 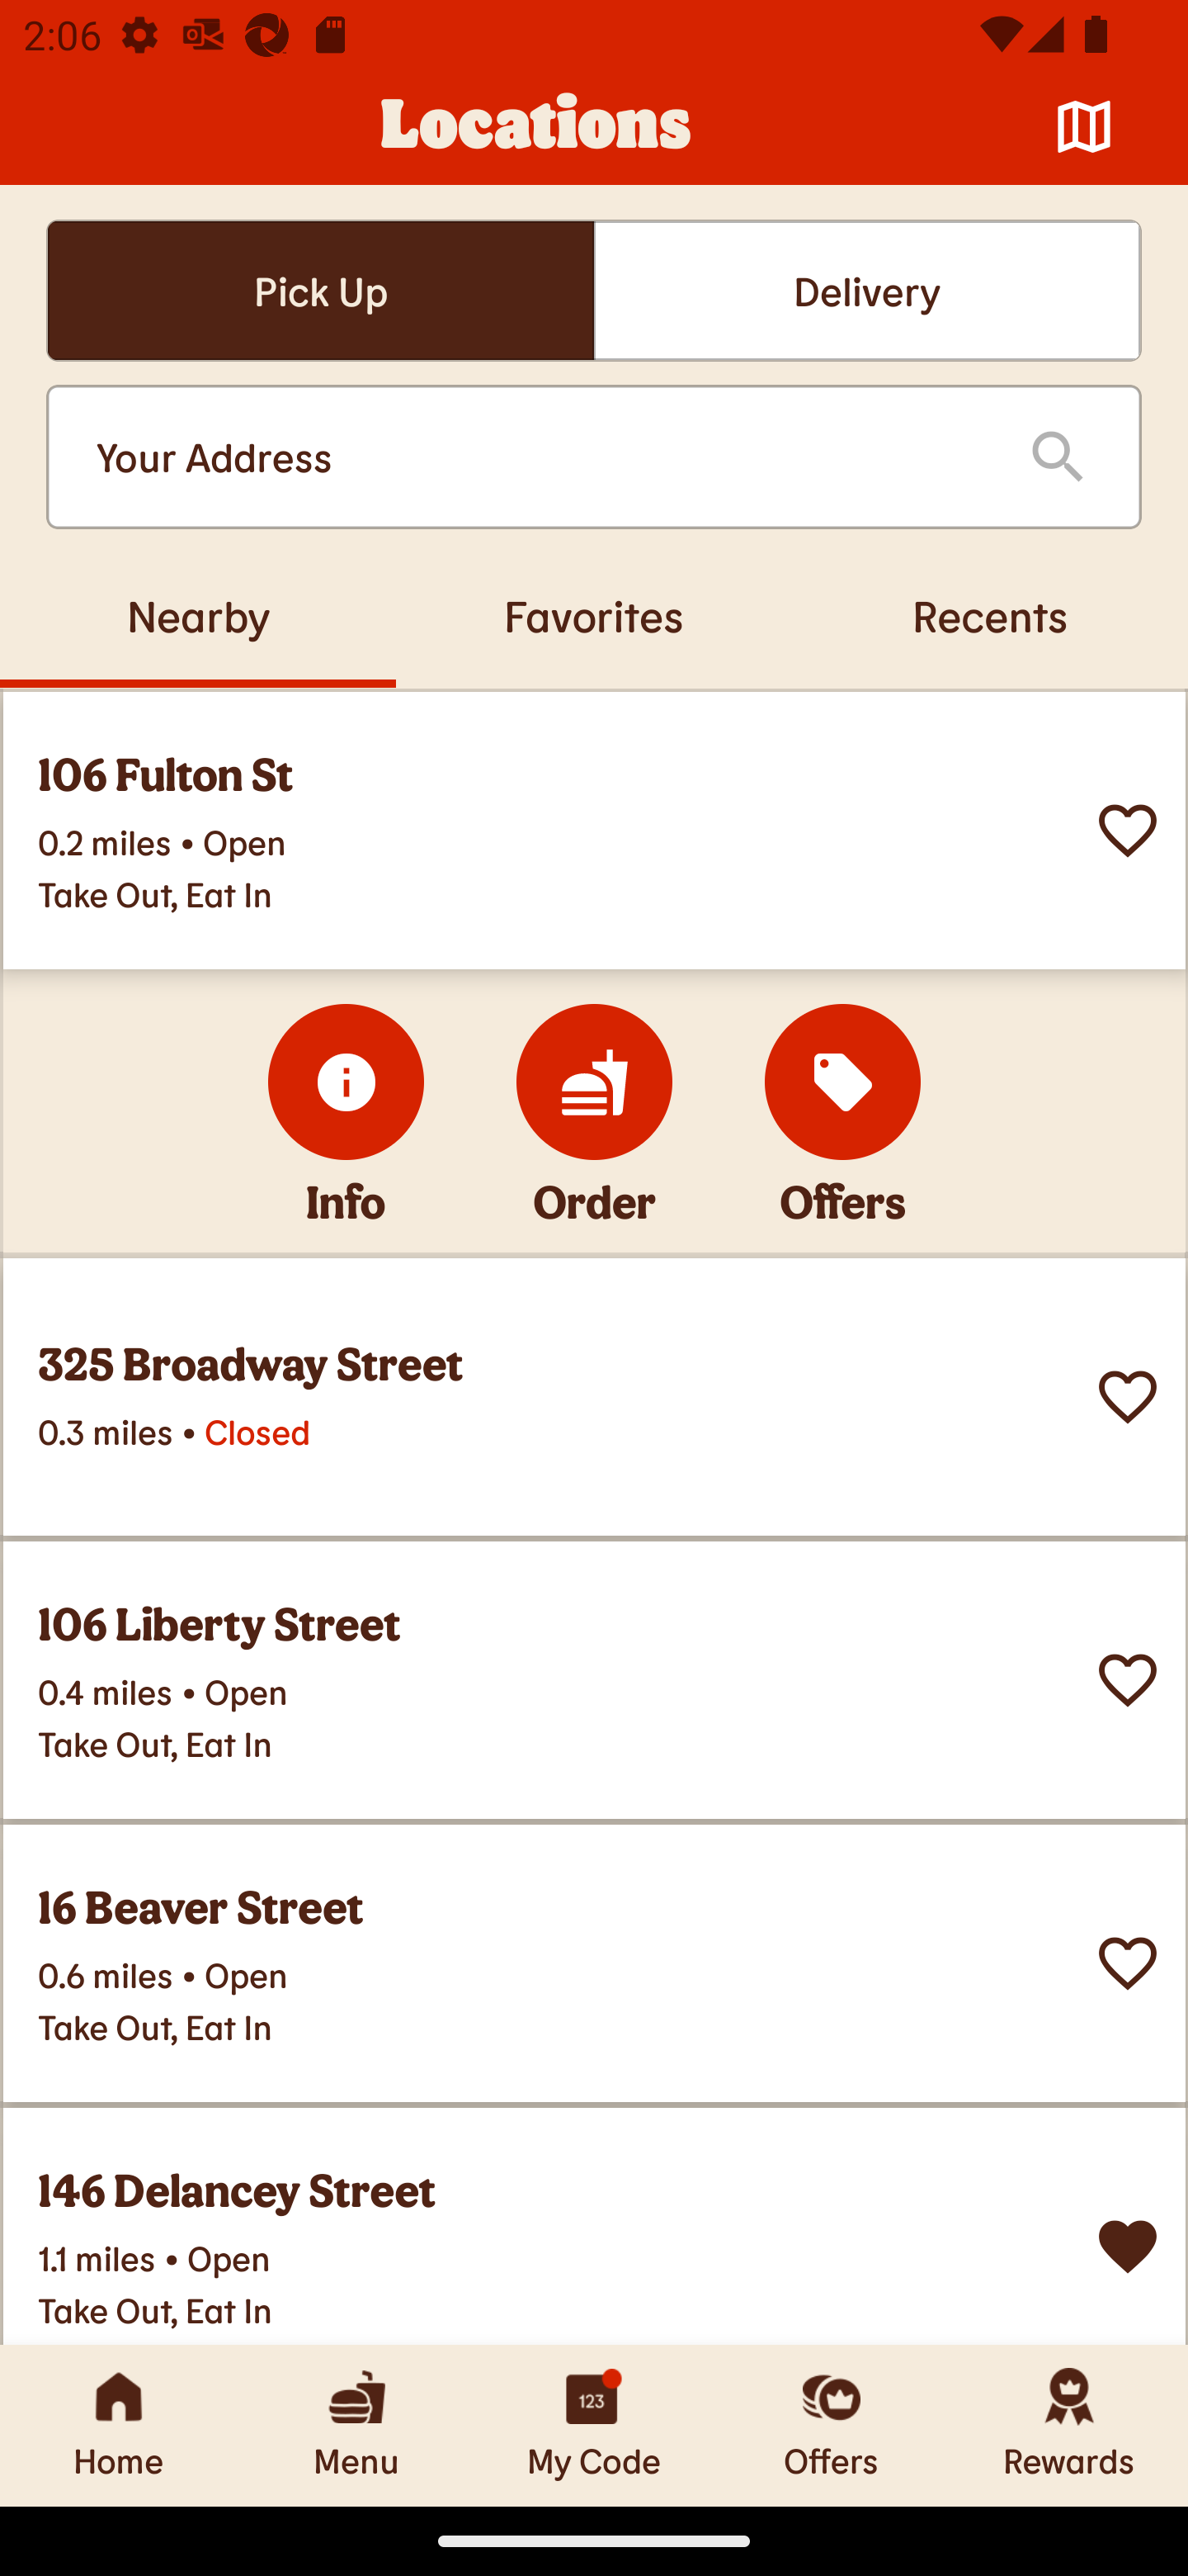 What do you see at coordinates (536, 457) in the screenshot?
I see `Your Address` at bounding box center [536, 457].